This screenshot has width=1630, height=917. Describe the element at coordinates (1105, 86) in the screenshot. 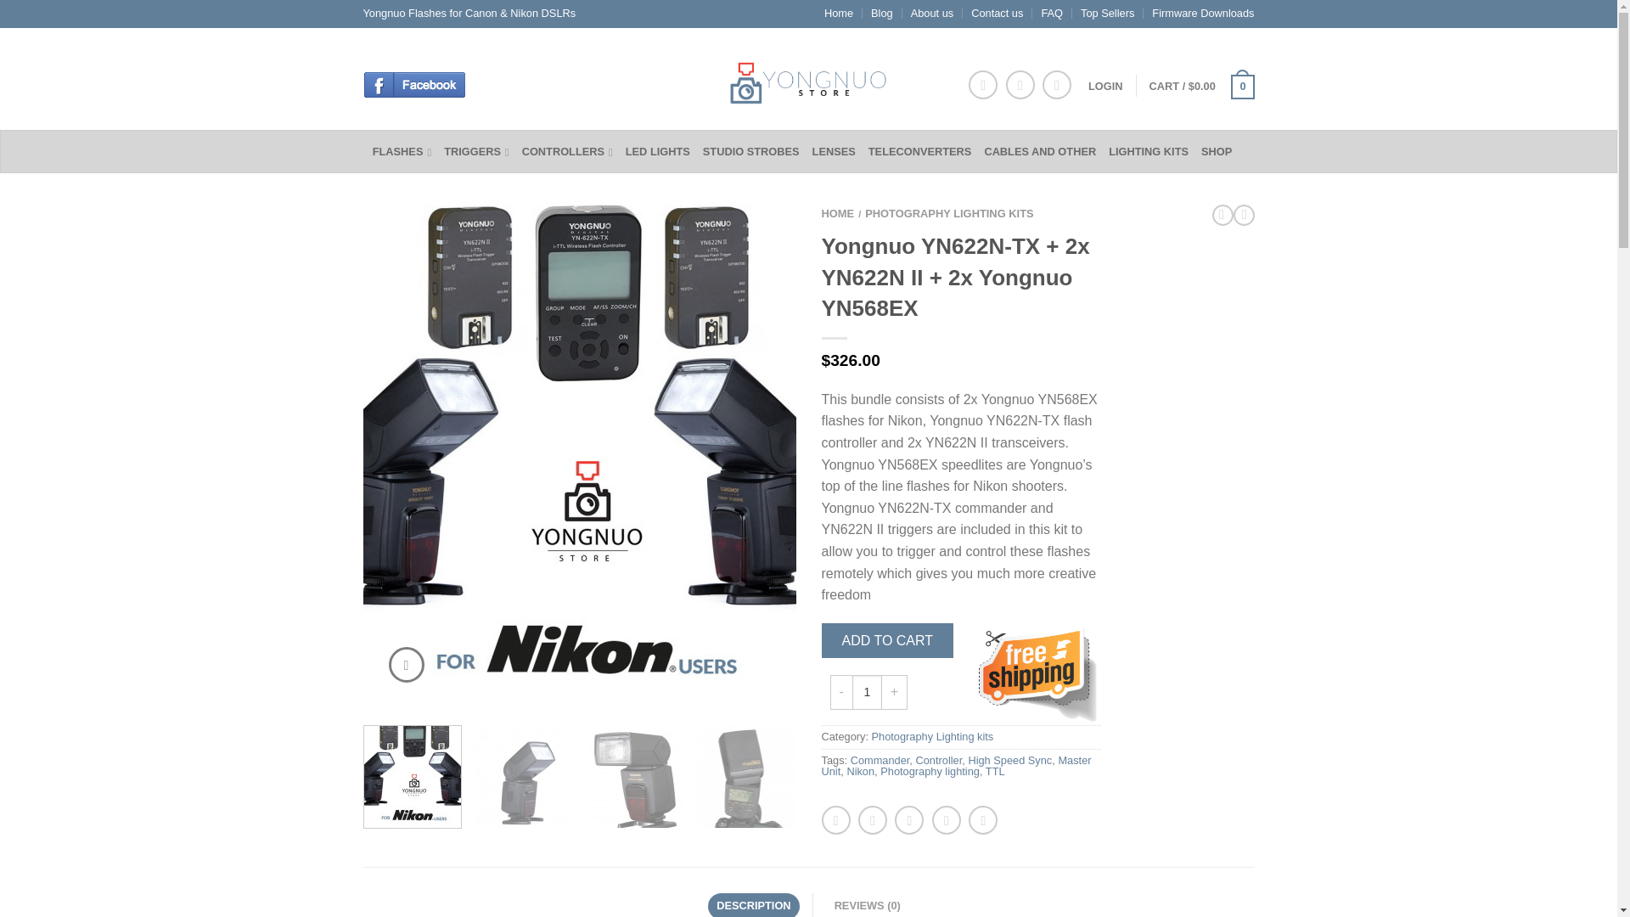

I see `LOGIN` at that location.